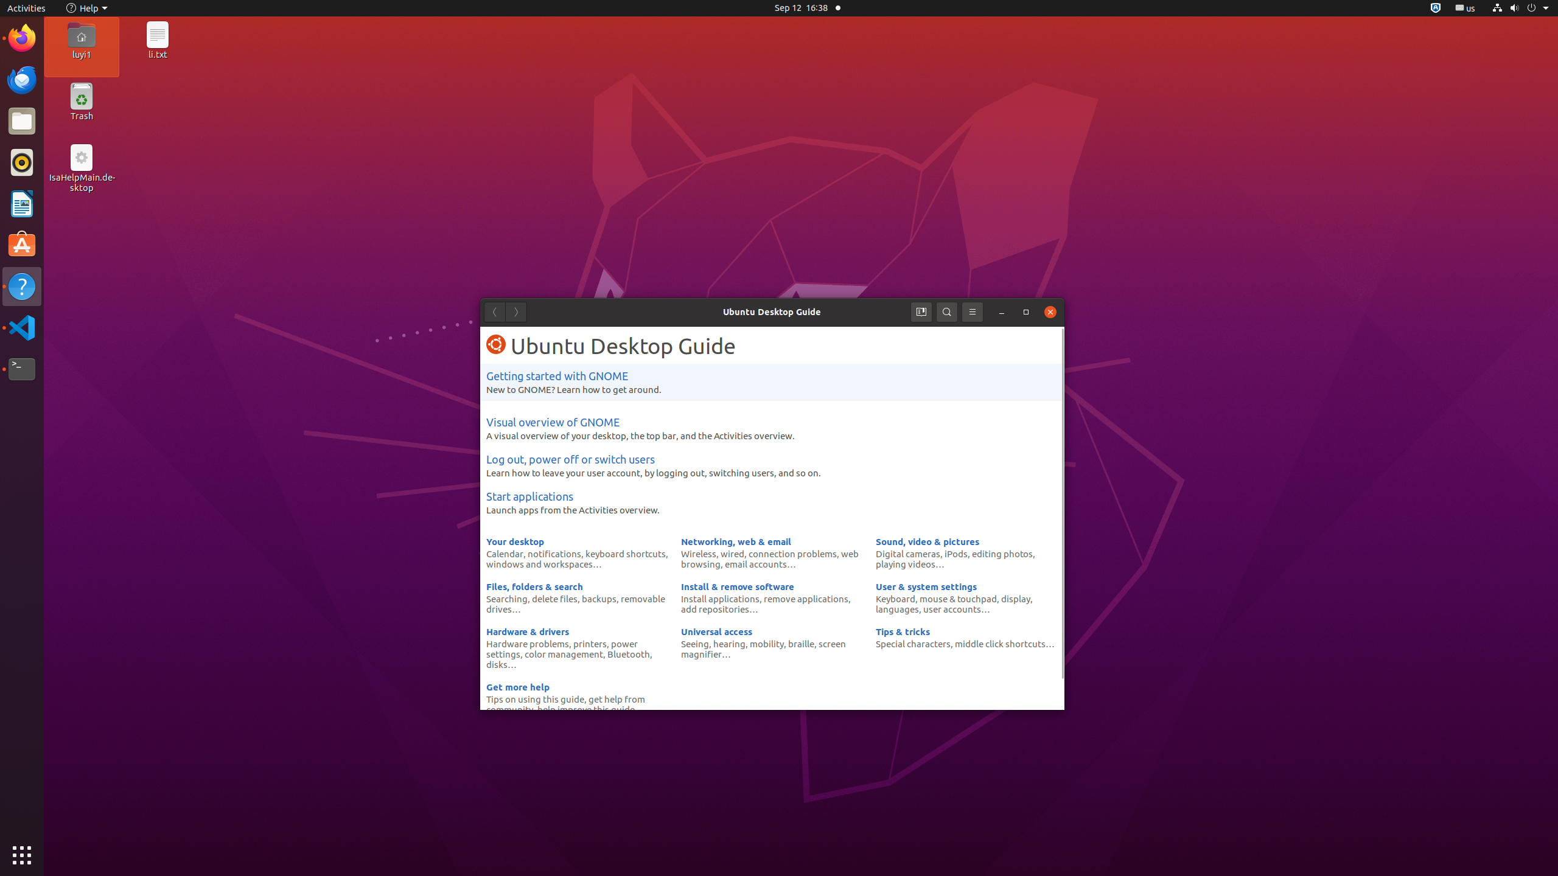 The width and height of the screenshot is (1558, 876). What do you see at coordinates (1001, 644) in the screenshot?
I see `middle click shortcuts` at bounding box center [1001, 644].